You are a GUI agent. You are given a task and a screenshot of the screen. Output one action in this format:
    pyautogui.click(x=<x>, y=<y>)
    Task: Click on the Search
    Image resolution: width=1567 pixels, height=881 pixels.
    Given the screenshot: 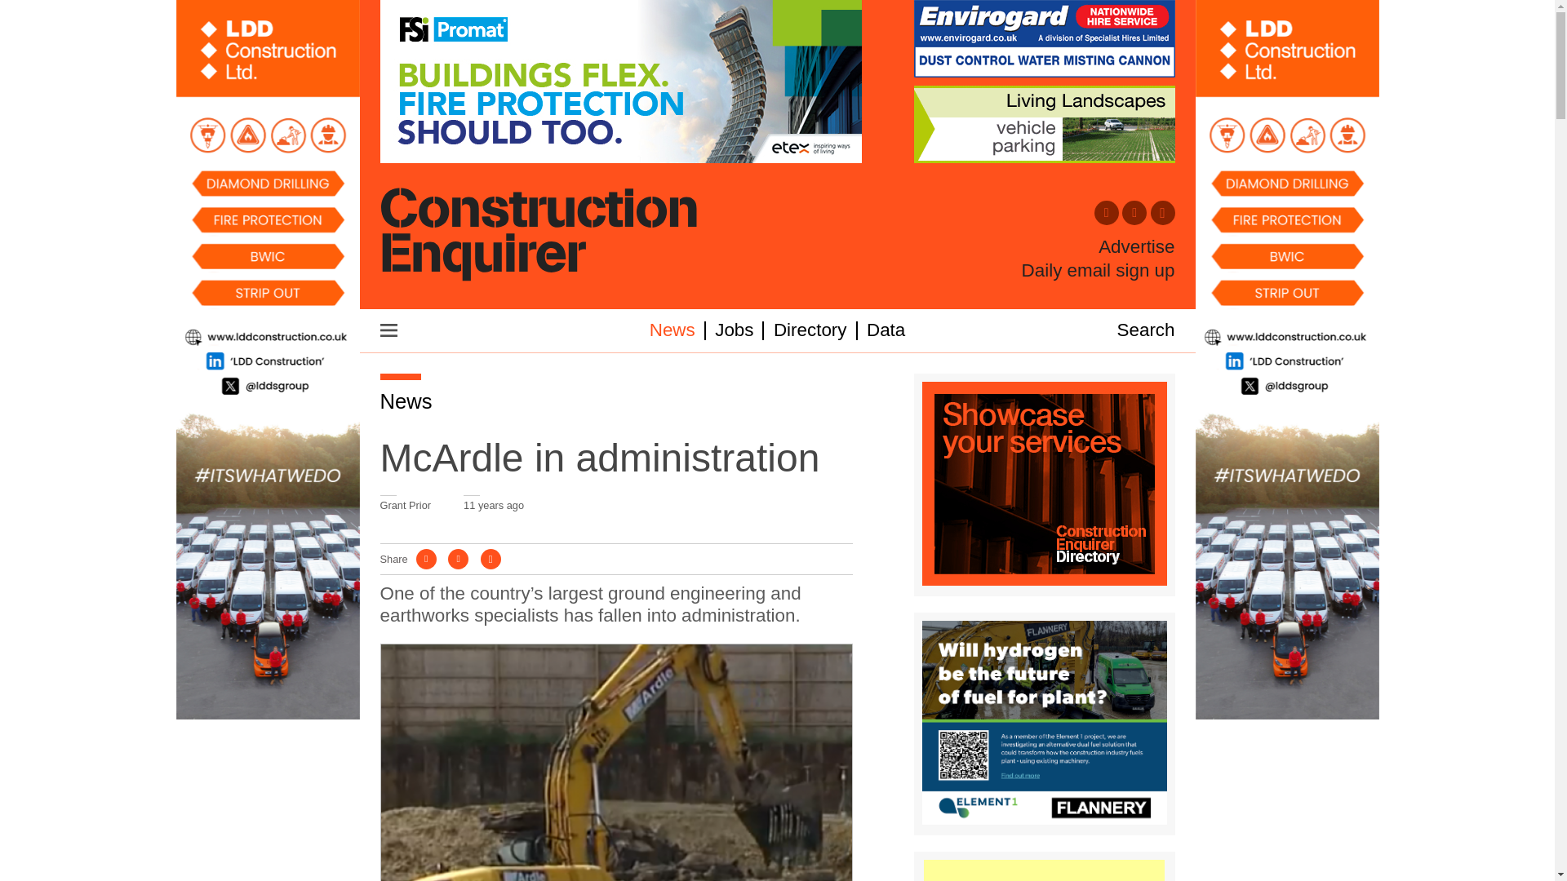 What is the action you would take?
    pyautogui.click(x=1146, y=330)
    